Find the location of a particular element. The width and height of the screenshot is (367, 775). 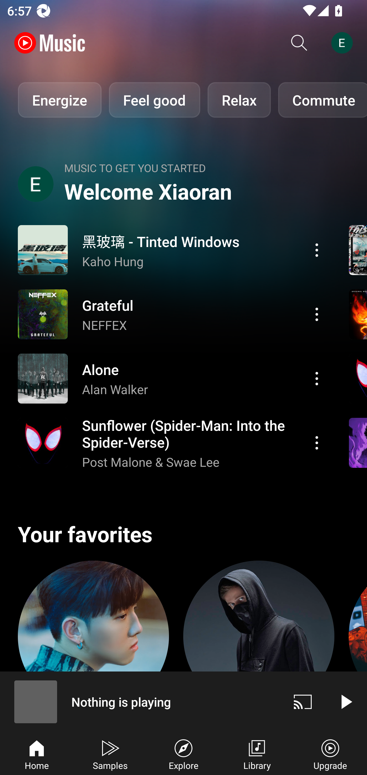

Action menu is located at coordinates (317, 378).